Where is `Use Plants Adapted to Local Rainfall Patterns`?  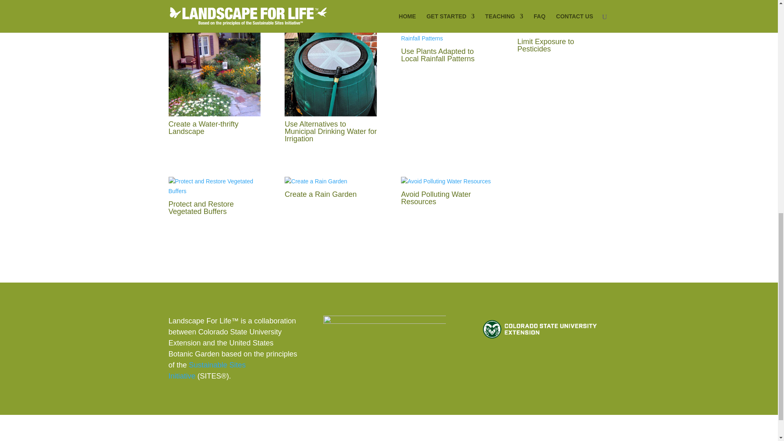
Use Plants Adapted to Local Rainfall Patterns is located at coordinates (437, 55).